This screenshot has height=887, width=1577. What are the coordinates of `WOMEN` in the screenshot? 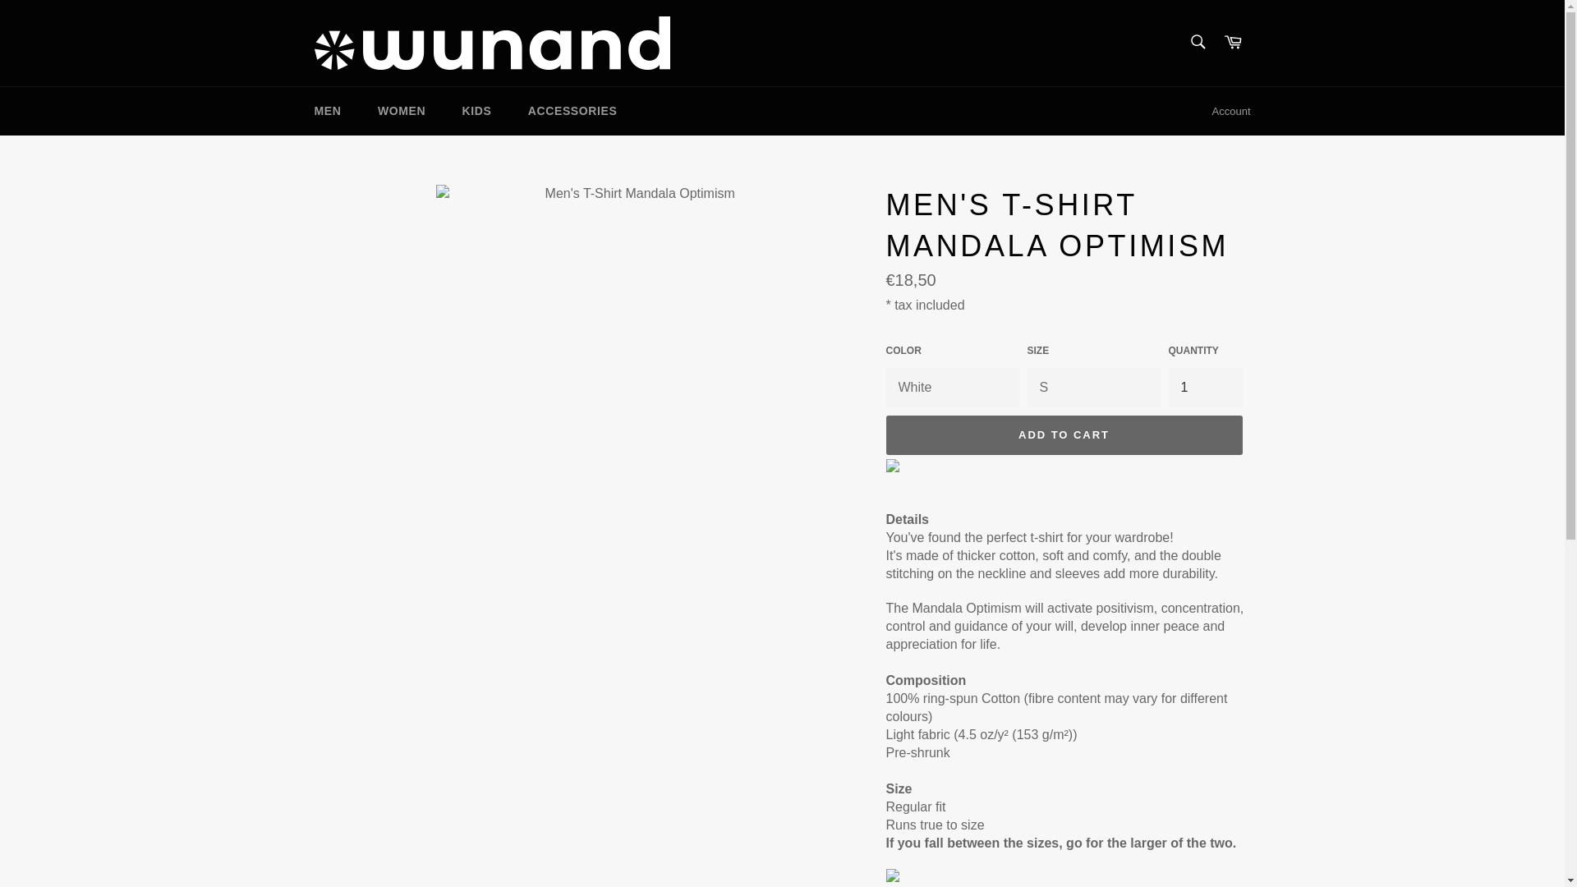 It's located at (401, 111).